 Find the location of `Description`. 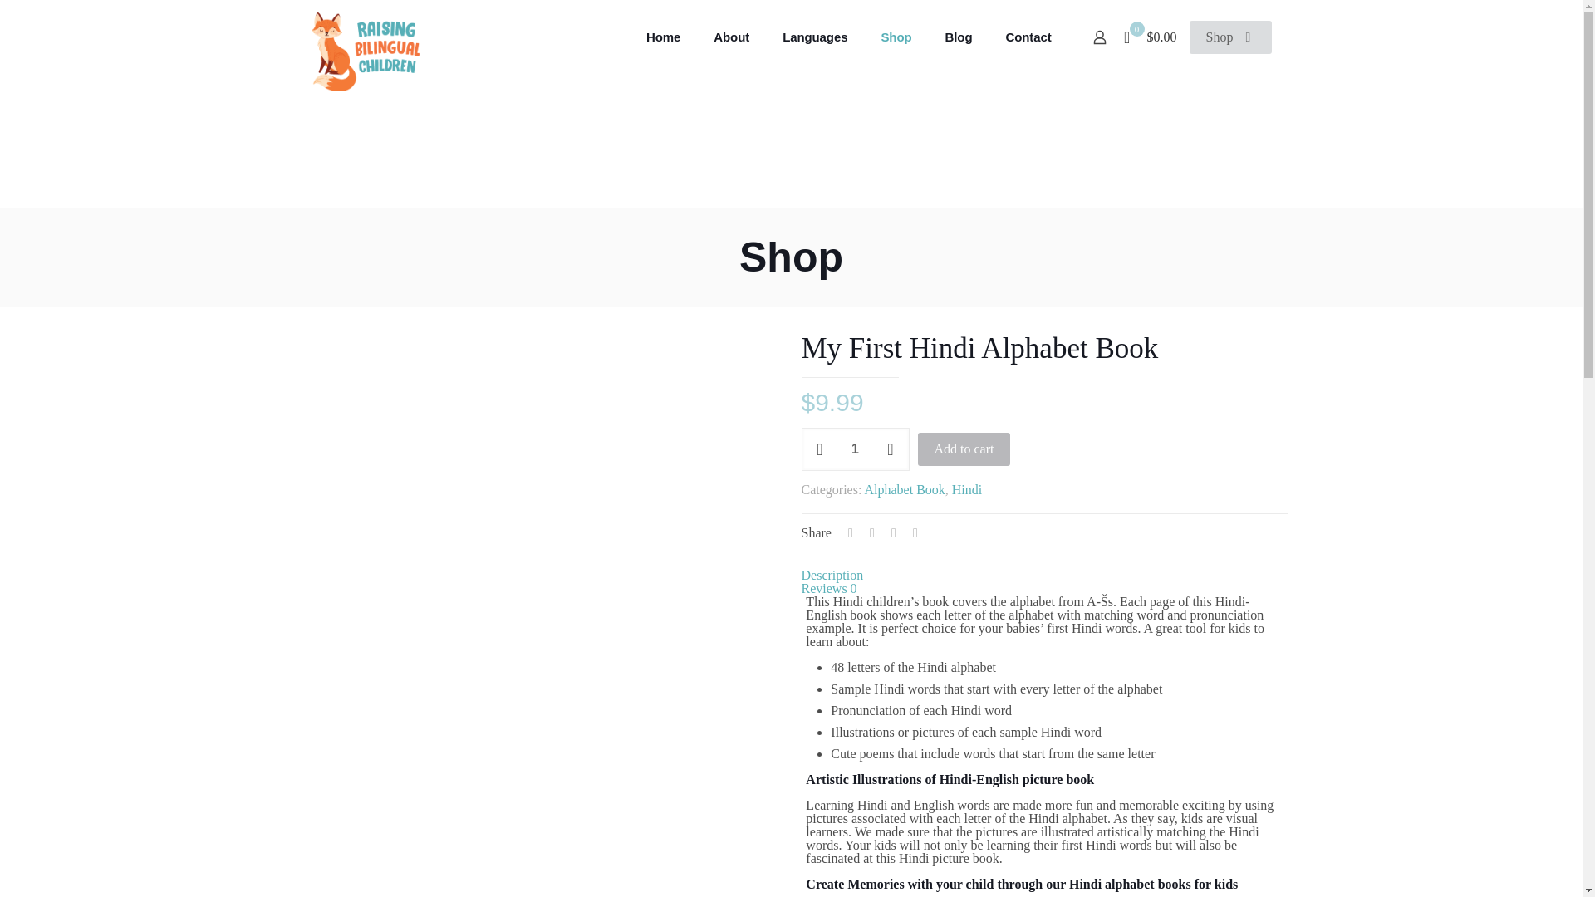

Description is located at coordinates (831, 575).